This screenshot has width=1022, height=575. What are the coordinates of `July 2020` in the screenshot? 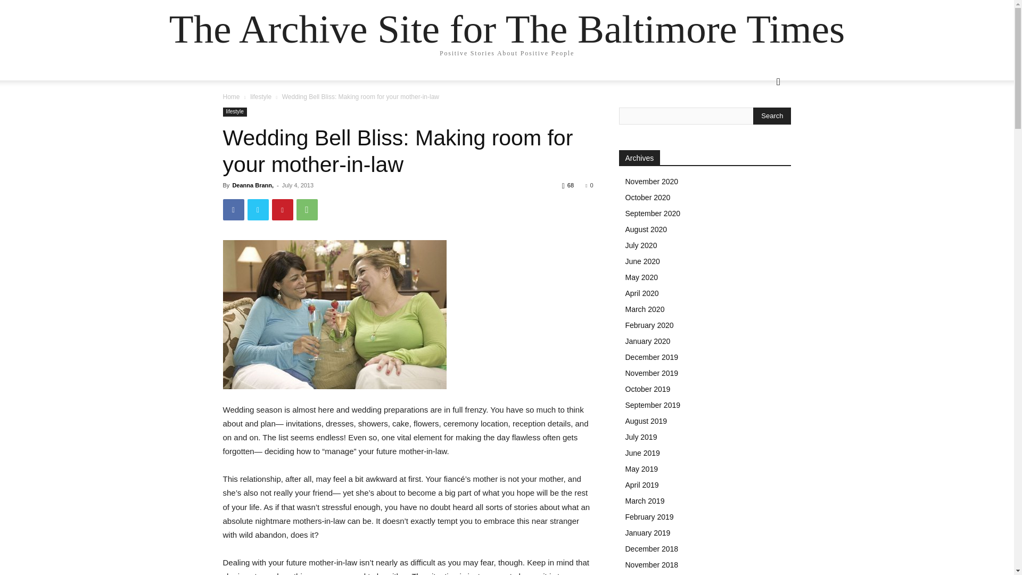 It's located at (641, 245).